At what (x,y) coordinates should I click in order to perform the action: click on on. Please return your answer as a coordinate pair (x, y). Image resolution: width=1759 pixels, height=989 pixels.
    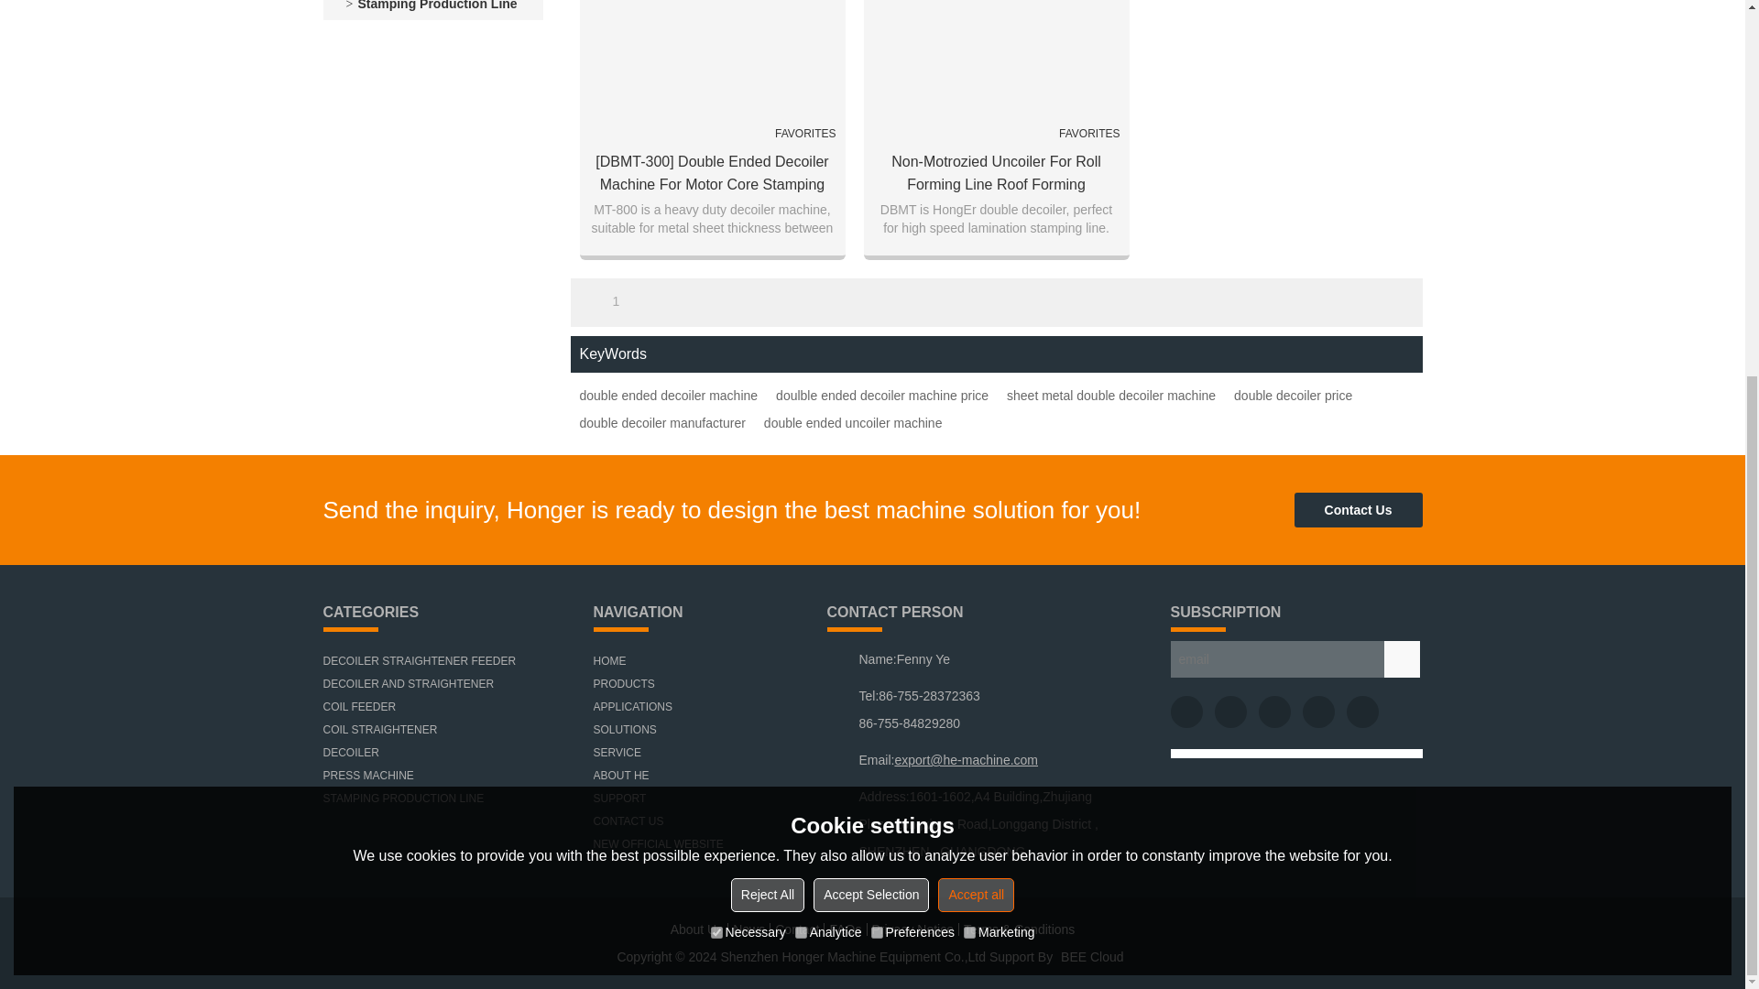
    Looking at the image, I should click on (969, 333).